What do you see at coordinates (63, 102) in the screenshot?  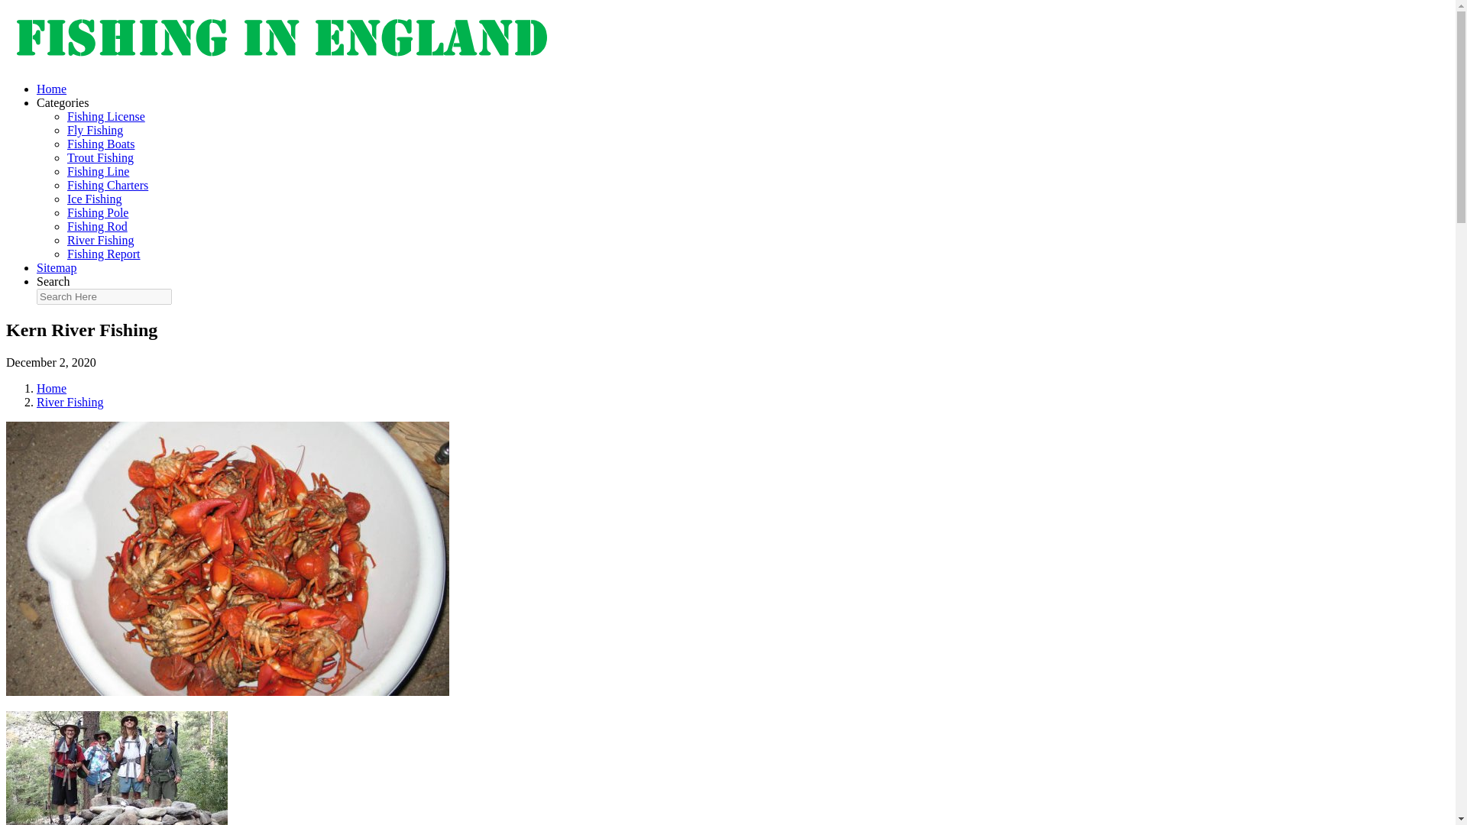 I see `Categories` at bounding box center [63, 102].